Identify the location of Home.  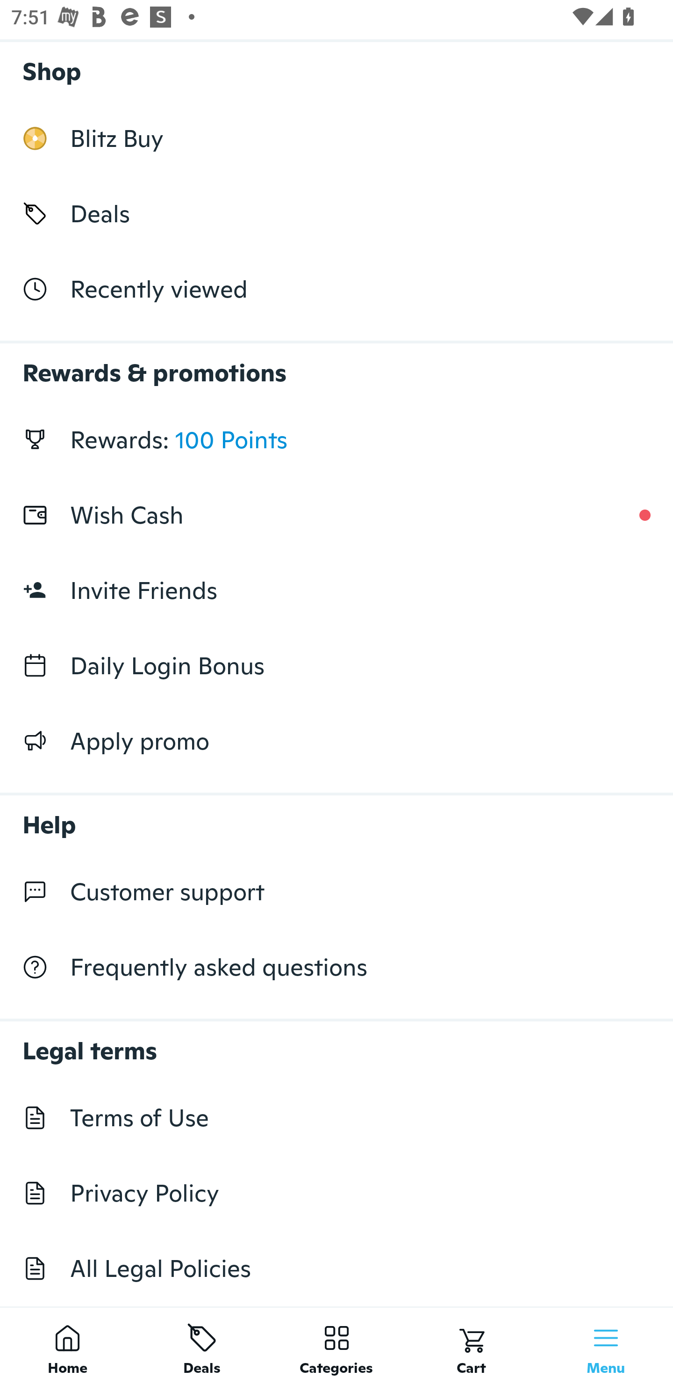
(67, 1346).